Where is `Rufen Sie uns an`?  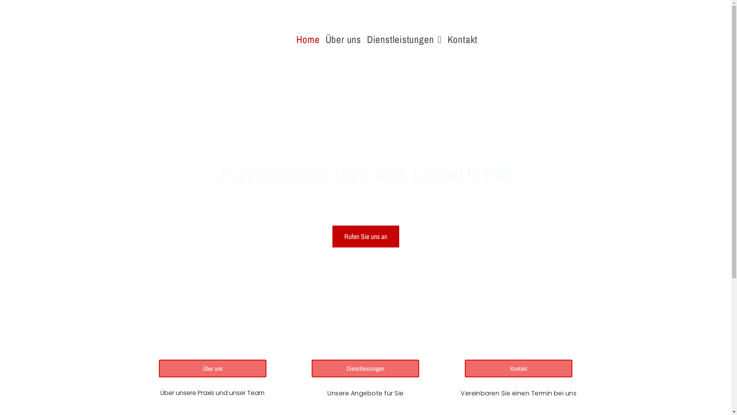
Rufen Sie uns an is located at coordinates (366, 237).